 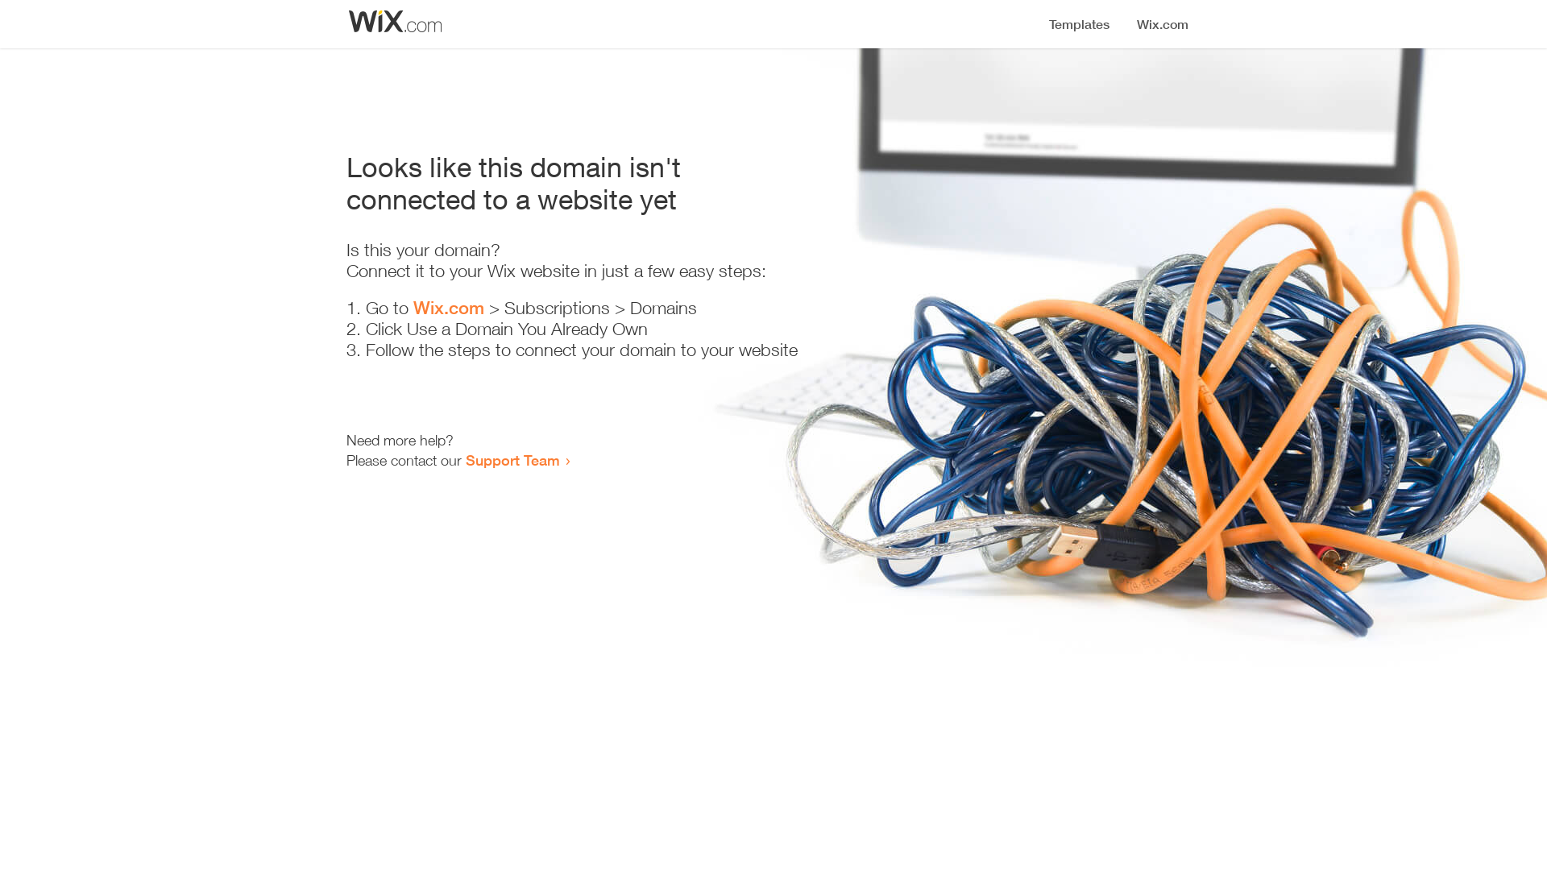 I want to click on Support Team, so click(x=512, y=460).